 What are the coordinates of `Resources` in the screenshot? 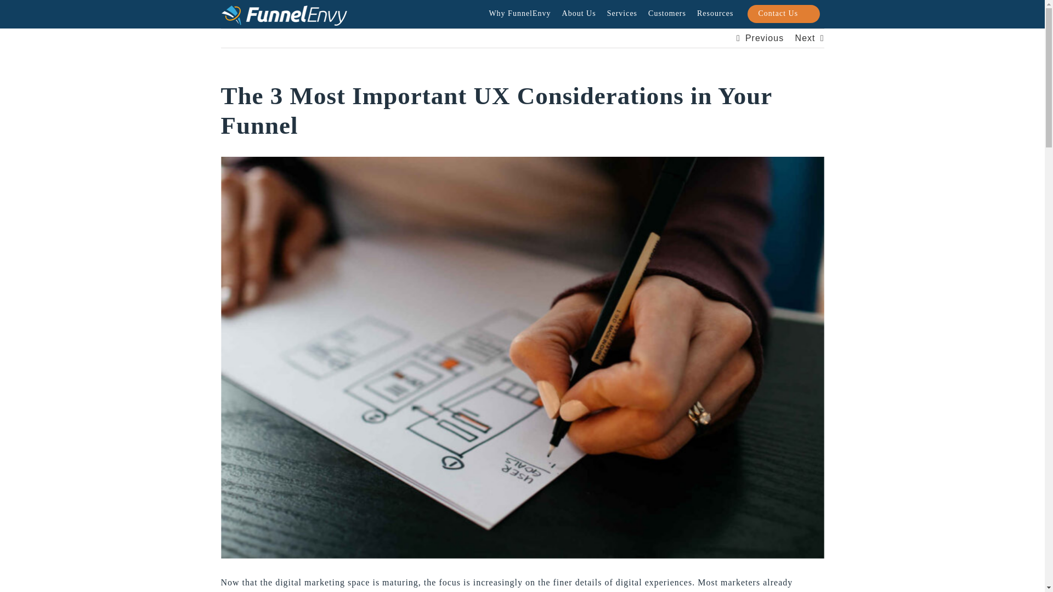 It's located at (715, 14).